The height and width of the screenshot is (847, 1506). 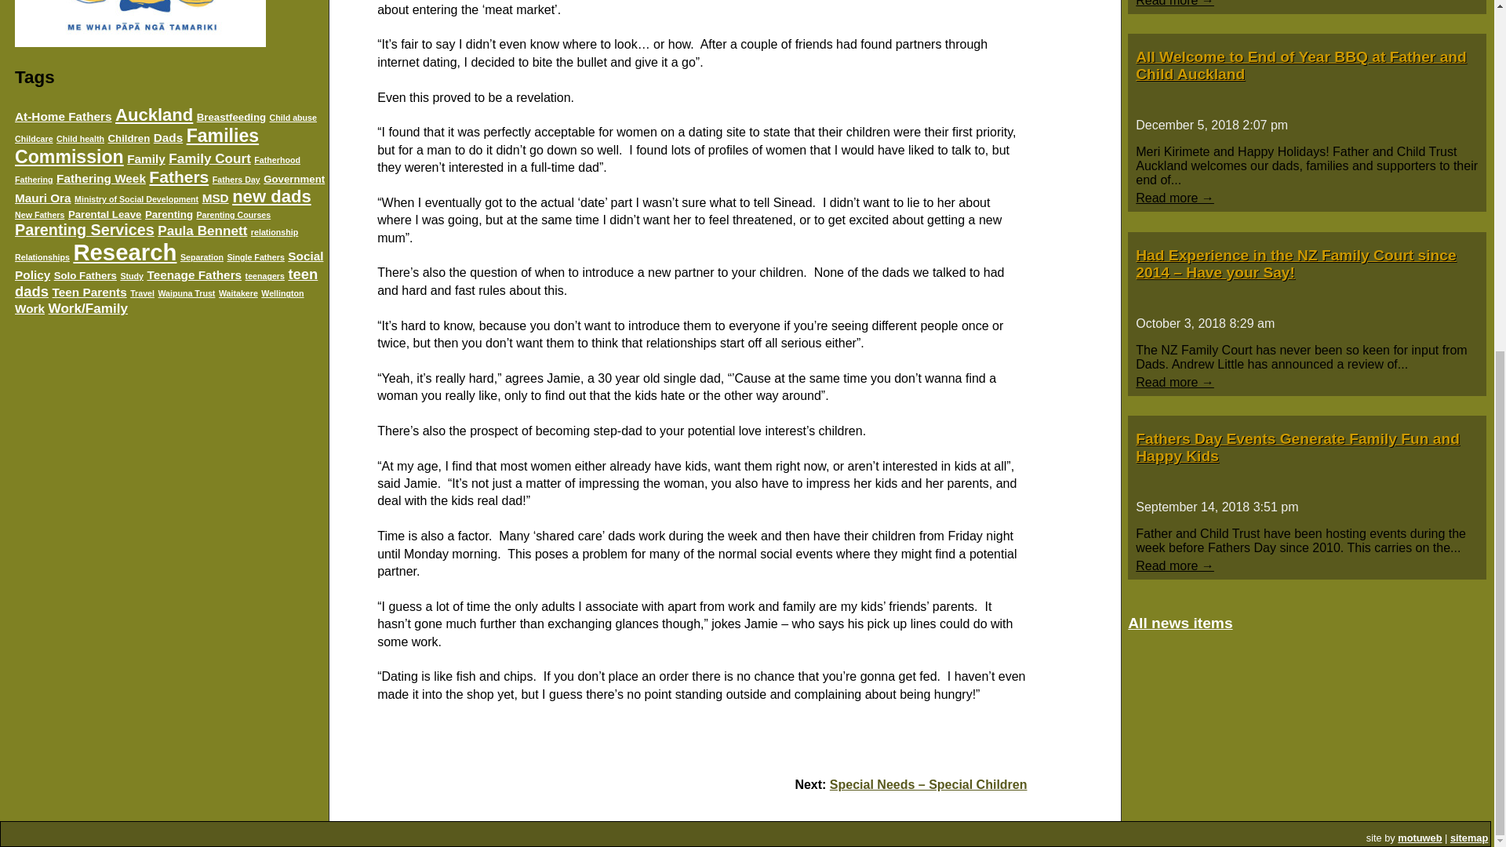 I want to click on fast, effective, hand-crafted websites, so click(x=1419, y=838).